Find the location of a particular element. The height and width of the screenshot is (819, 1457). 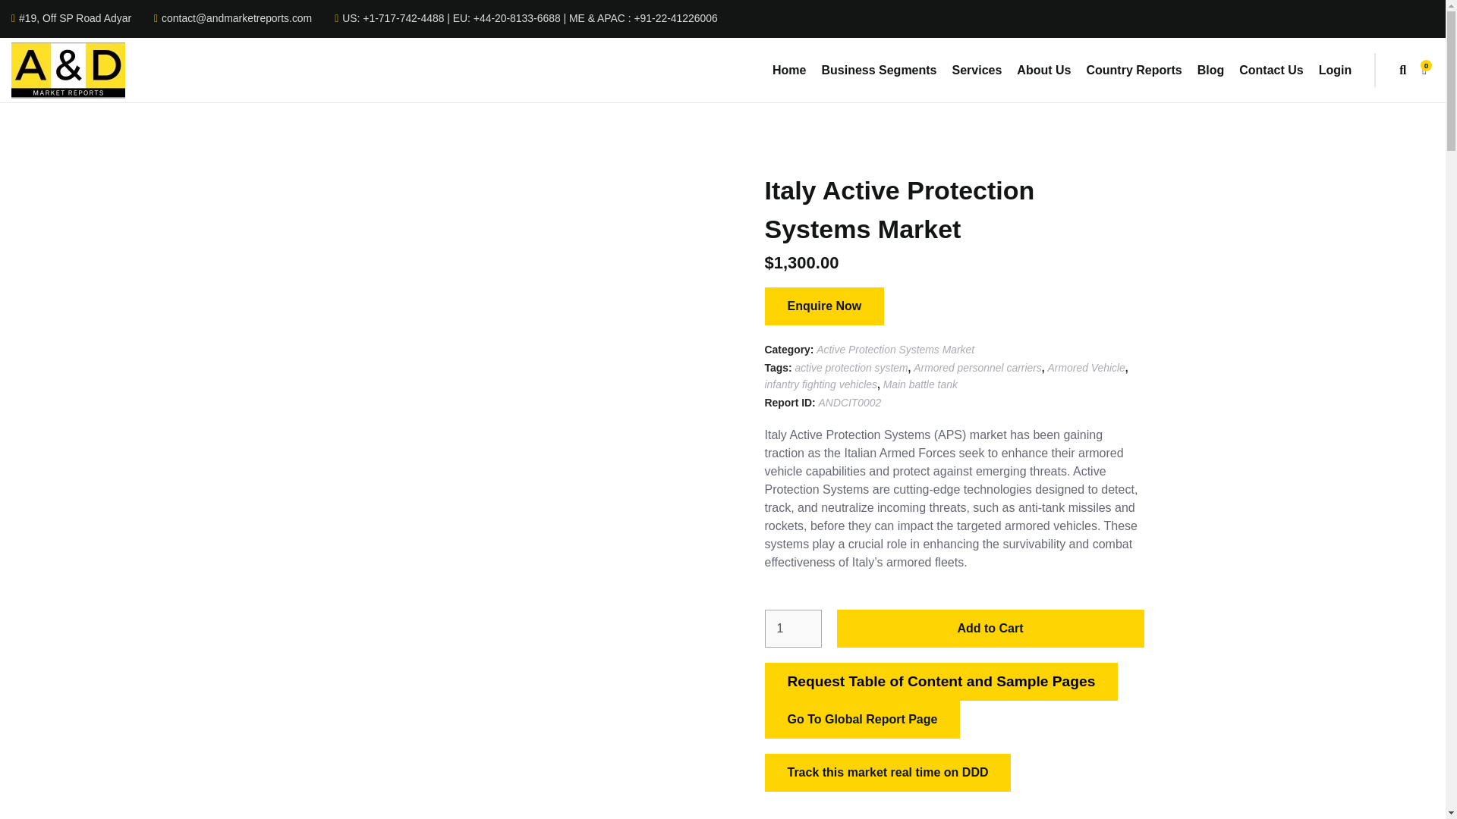

Main battle tank is located at coordinates (920, 385).